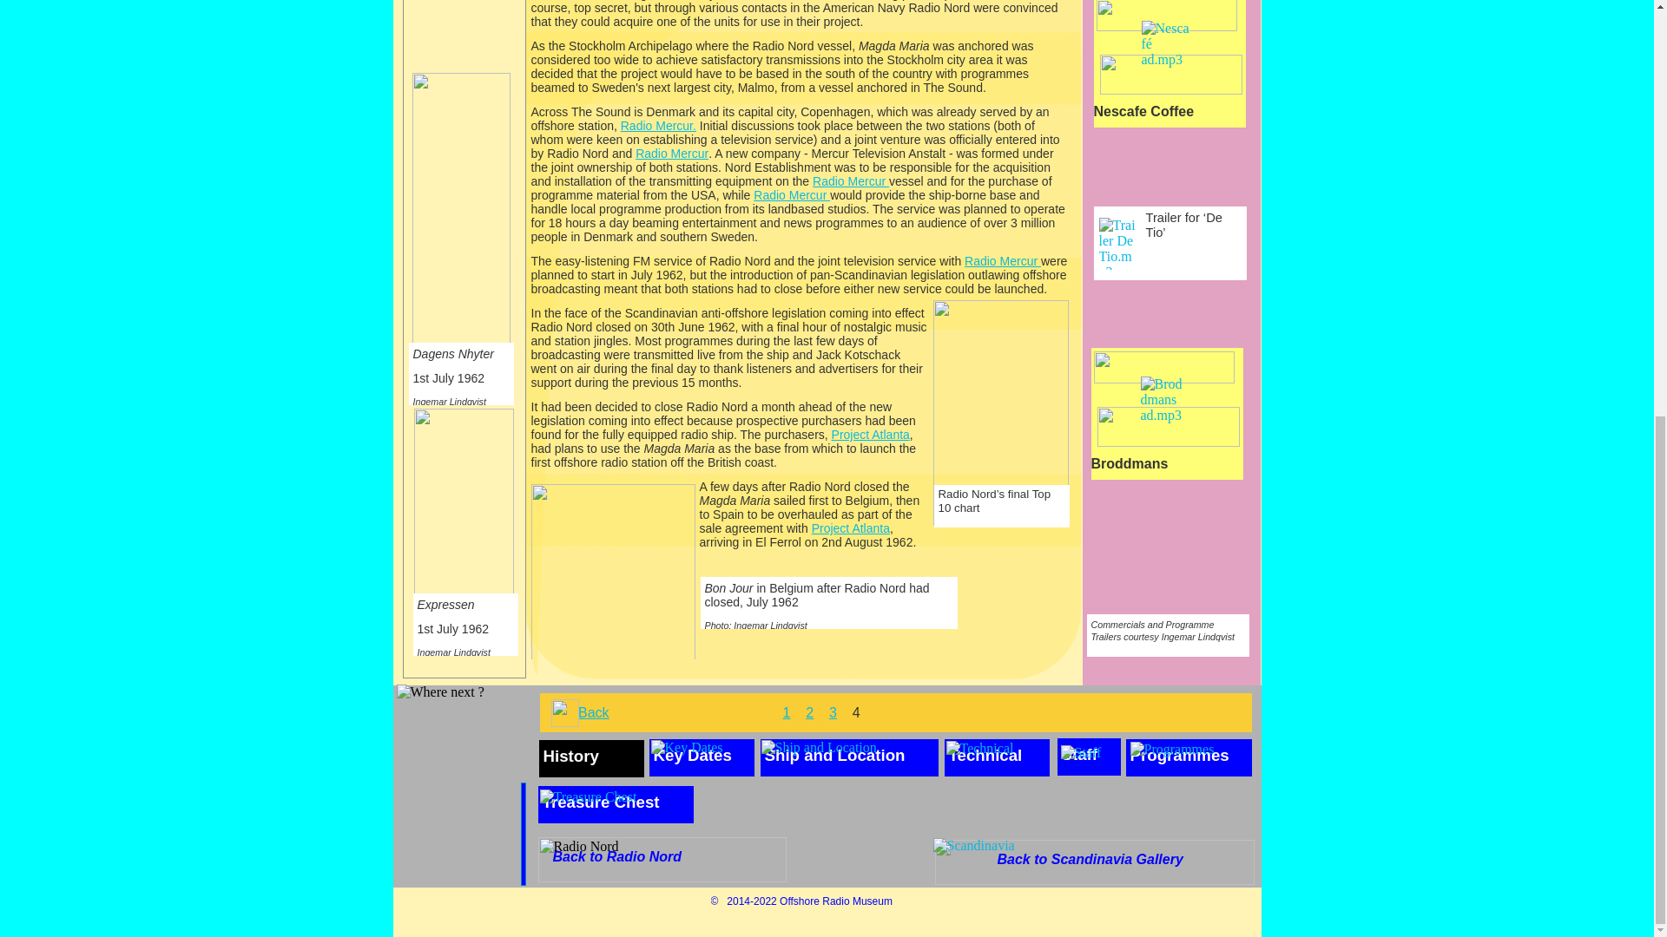 This screenshot has width=1667, height=937. I want to click on Project Atlanta, so click(851, 527).